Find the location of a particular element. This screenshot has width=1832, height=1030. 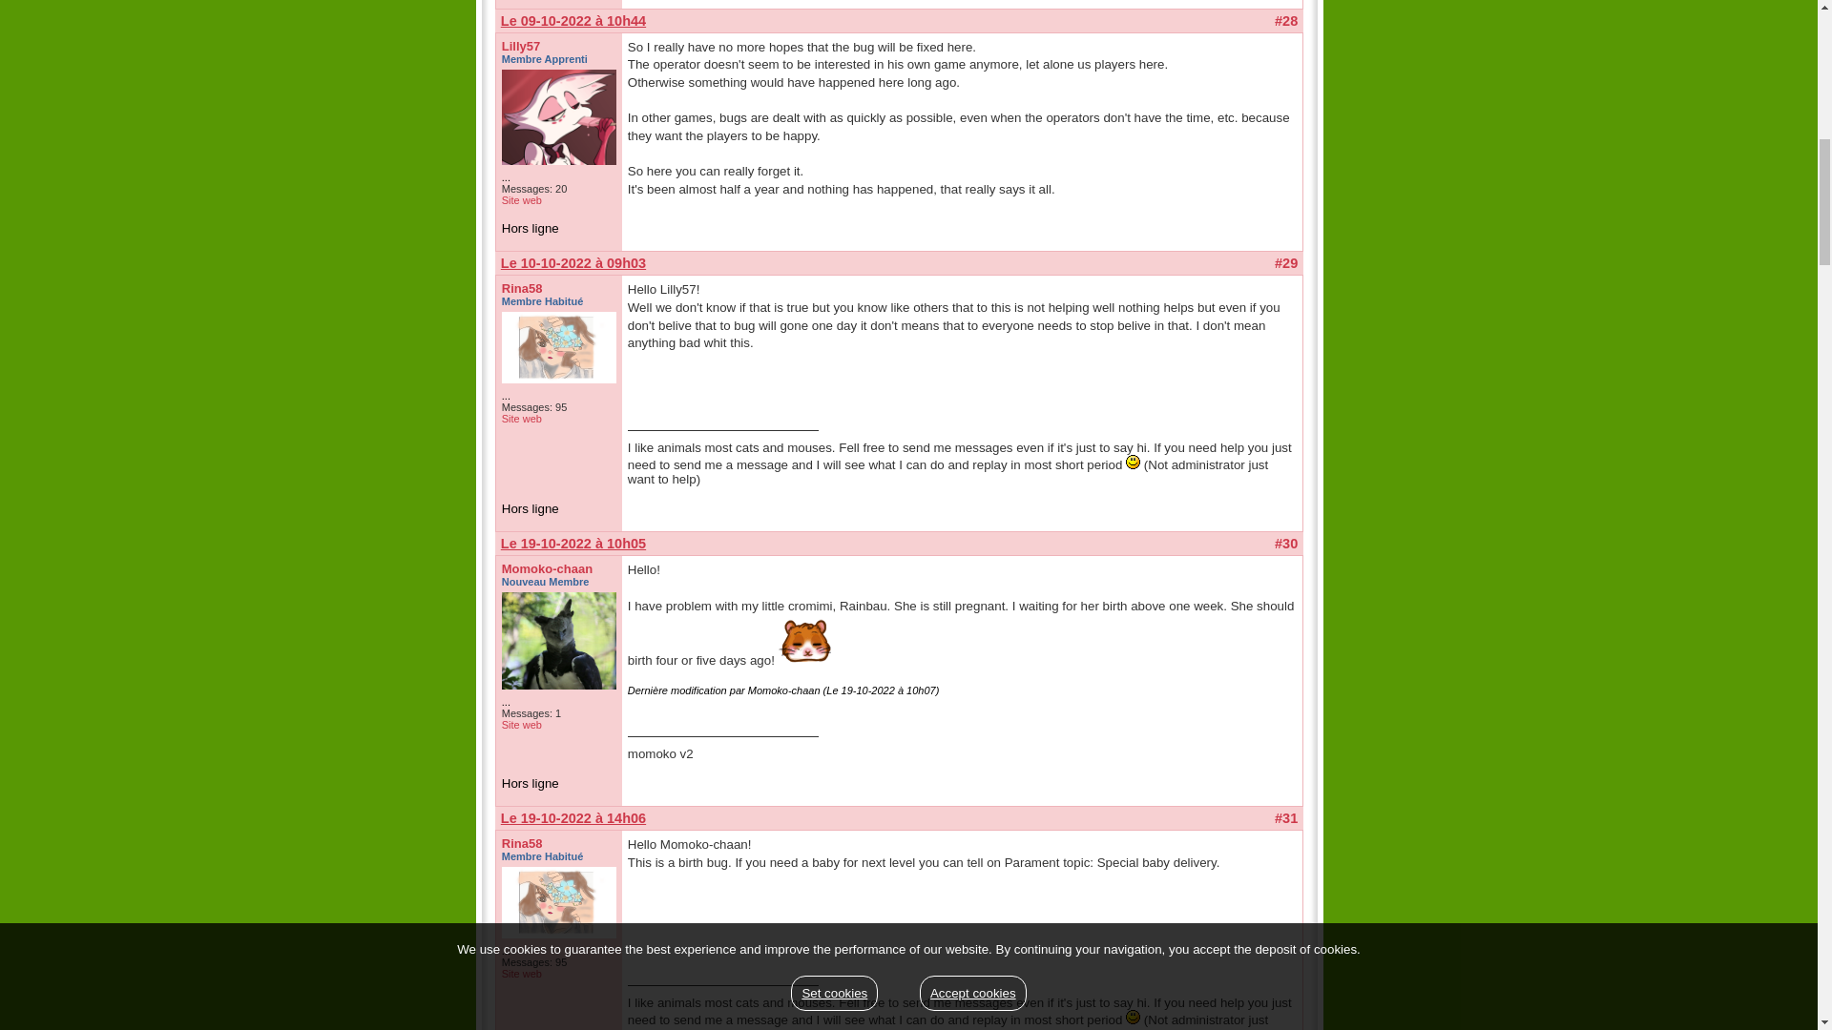

Site web is located at coordinates (522, 724).